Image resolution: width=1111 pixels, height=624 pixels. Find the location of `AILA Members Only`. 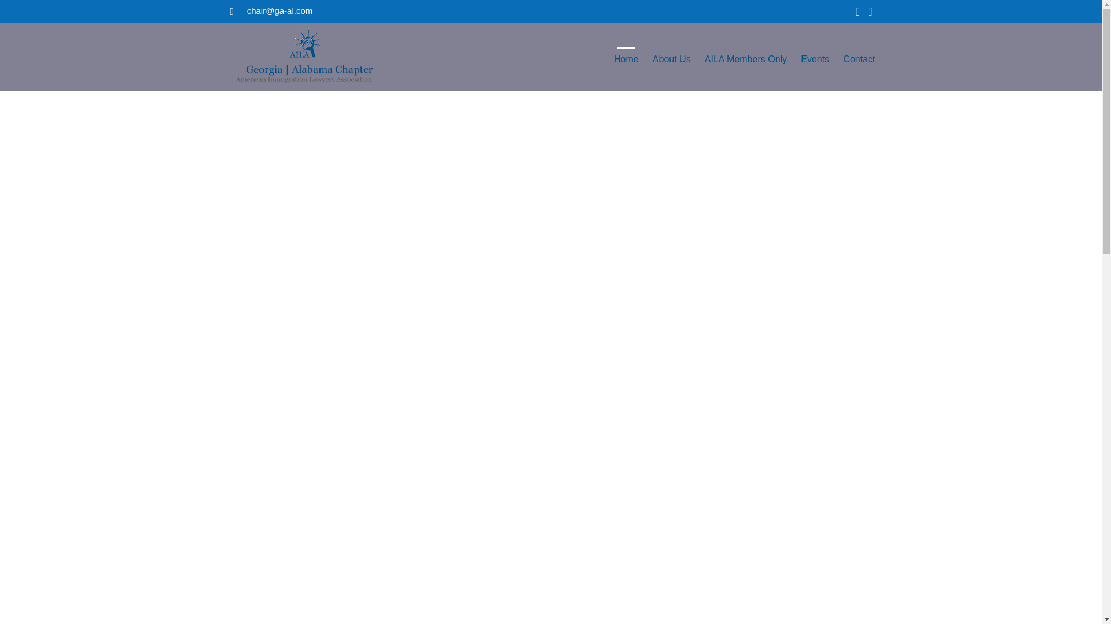

AILA Members Only is located at coordinates (745, 66).